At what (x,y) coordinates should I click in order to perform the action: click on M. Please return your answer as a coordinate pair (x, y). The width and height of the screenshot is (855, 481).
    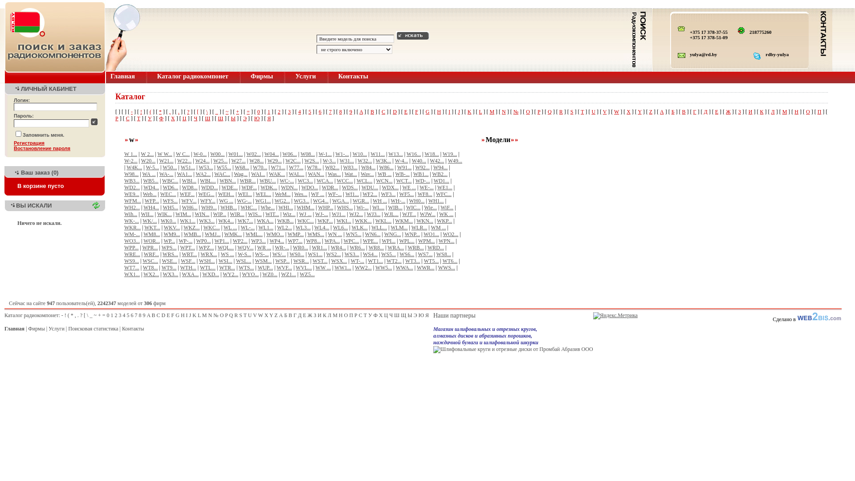
    Looking at the image, I should click on (205, 315).